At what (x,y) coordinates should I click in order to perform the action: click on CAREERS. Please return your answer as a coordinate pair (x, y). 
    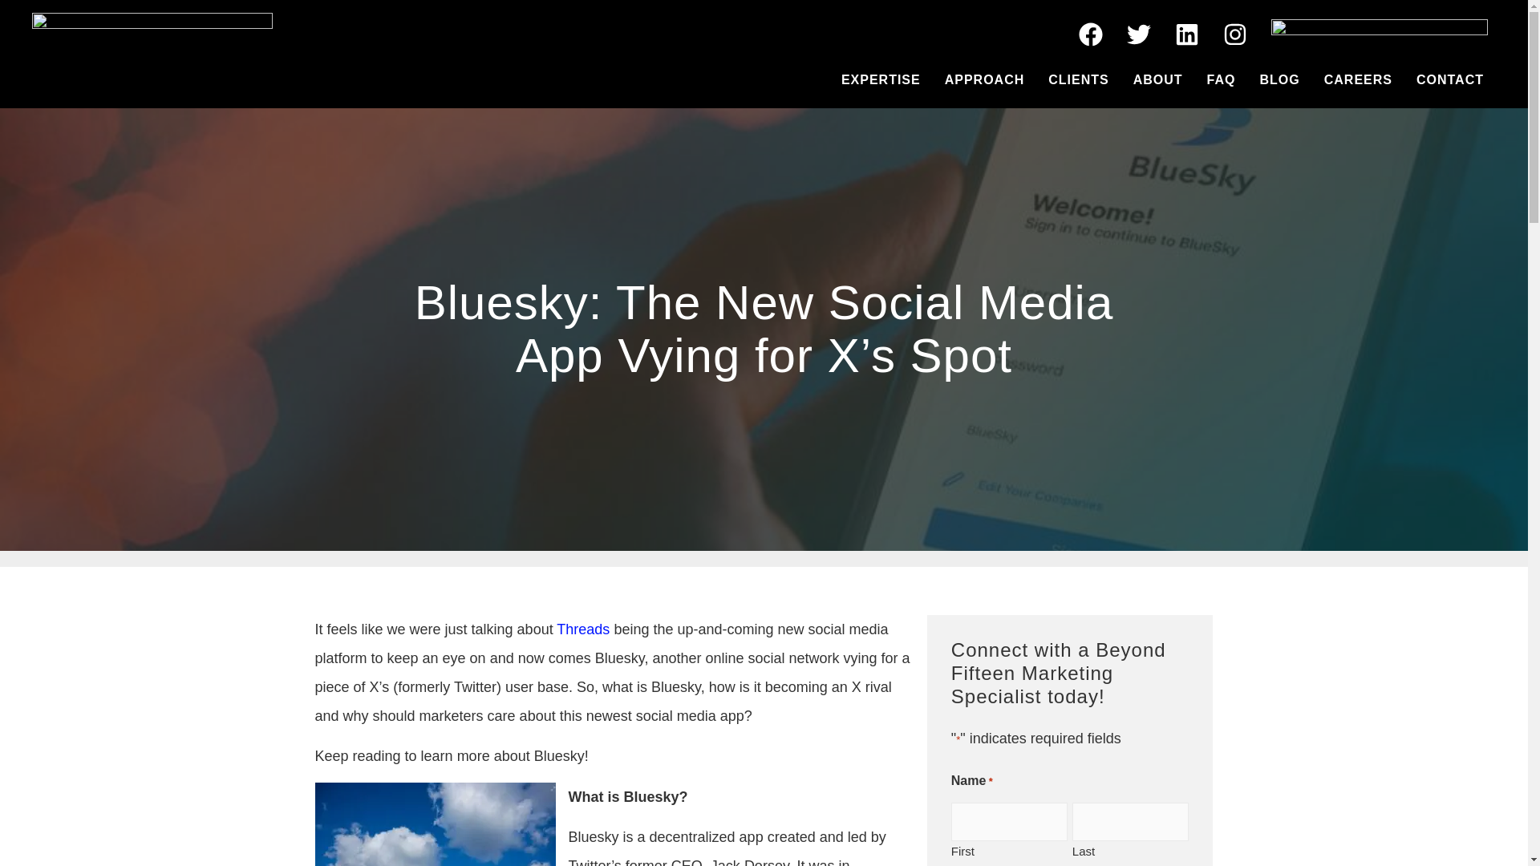
    Looking at the image, I should click on (1358, 80).